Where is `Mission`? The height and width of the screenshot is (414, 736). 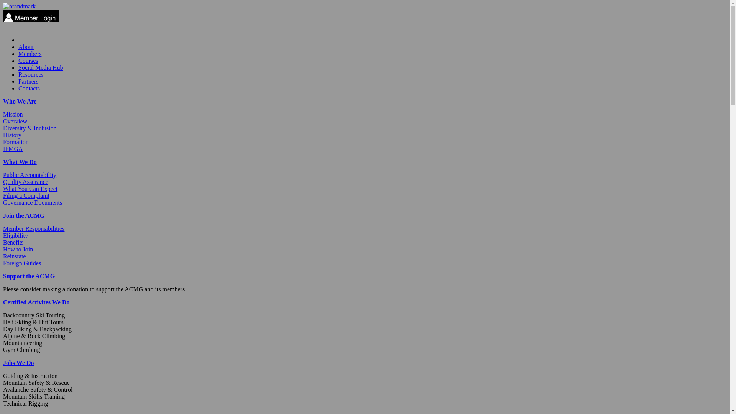
Mission is located at coordinates (13, 114).